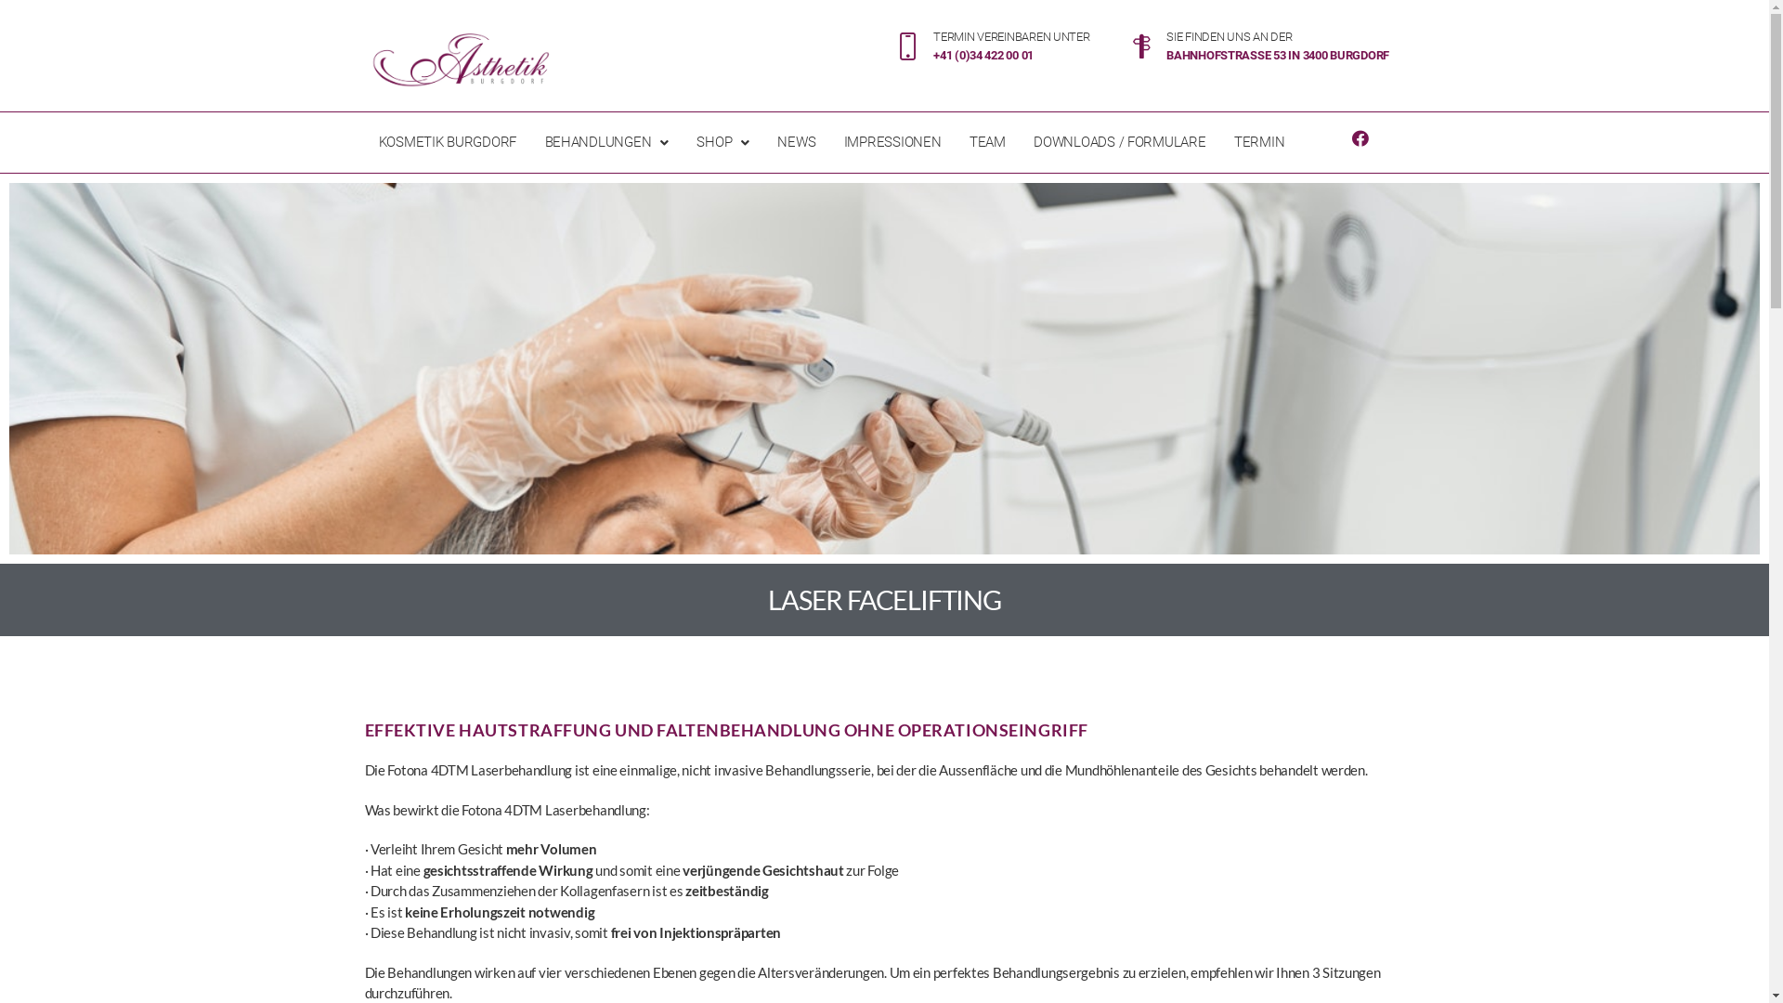 The width and height of the screenshot is (1783, 1003). What do you see at coordinates (988, 143) in the screenshot?
I see `TEAM` at bounding box center [988, 143].